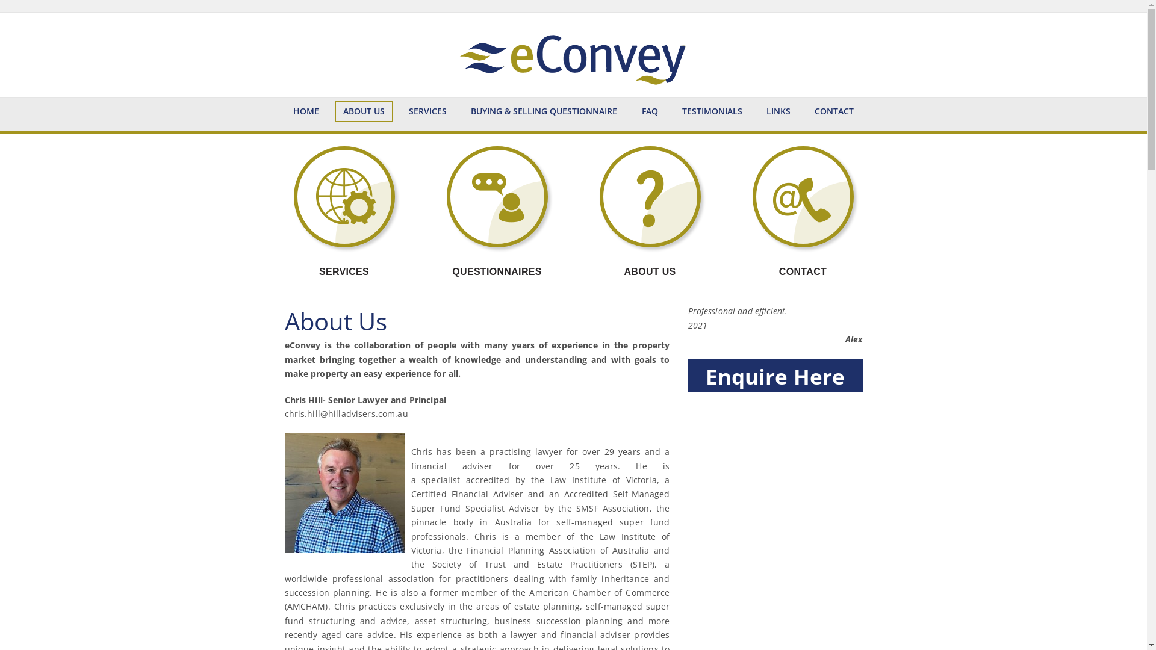  I want to click on CONTACT, so click(834, 111).